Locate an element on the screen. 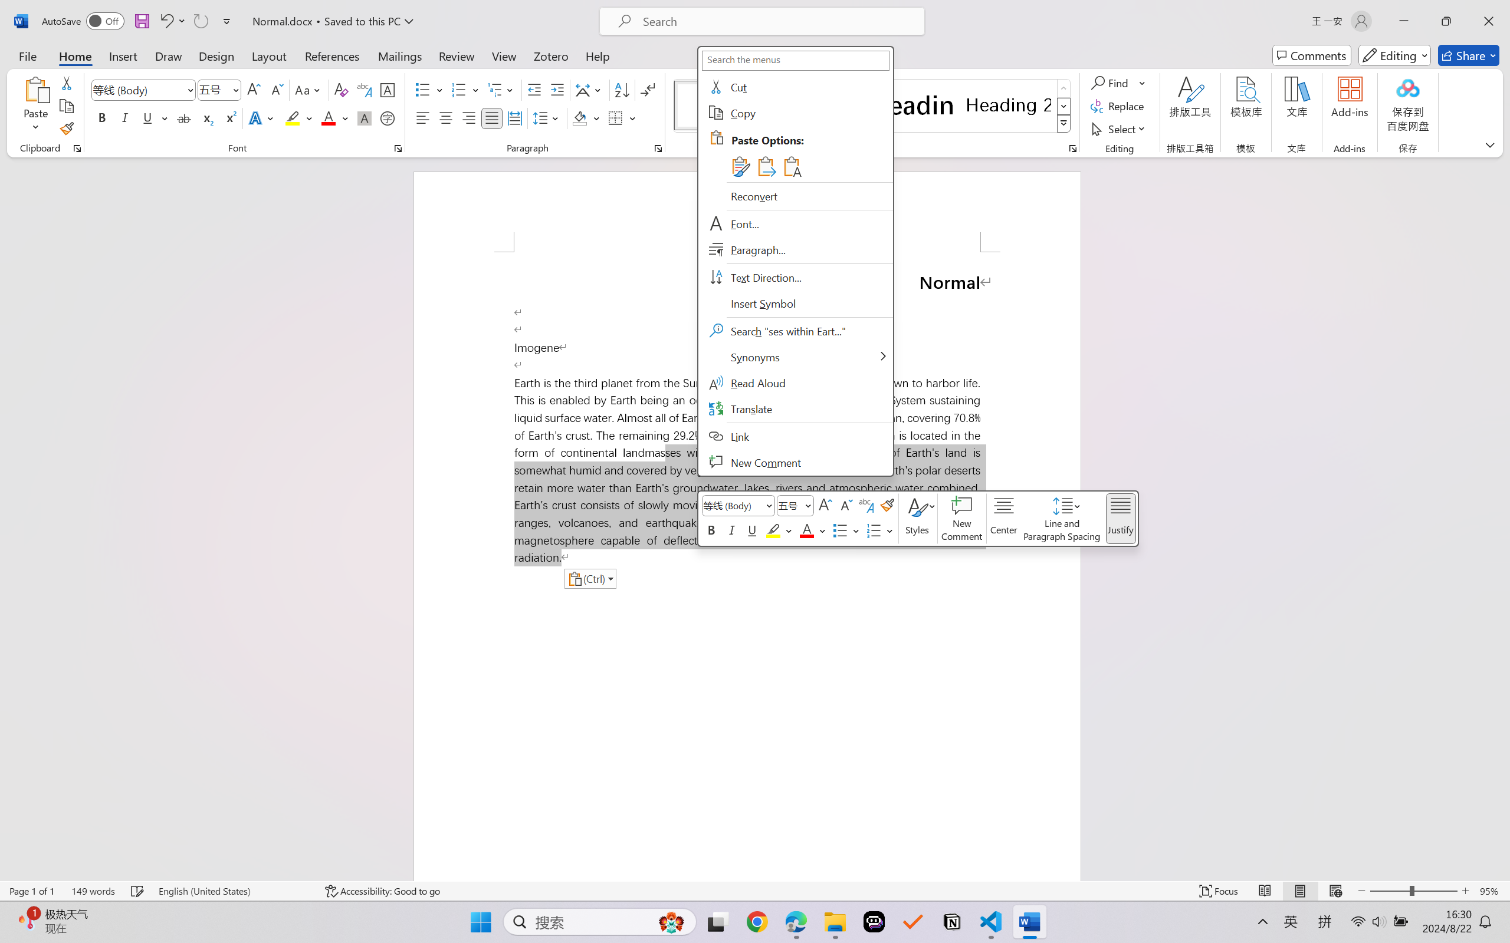  Shading is located at coordinates (586, 118).